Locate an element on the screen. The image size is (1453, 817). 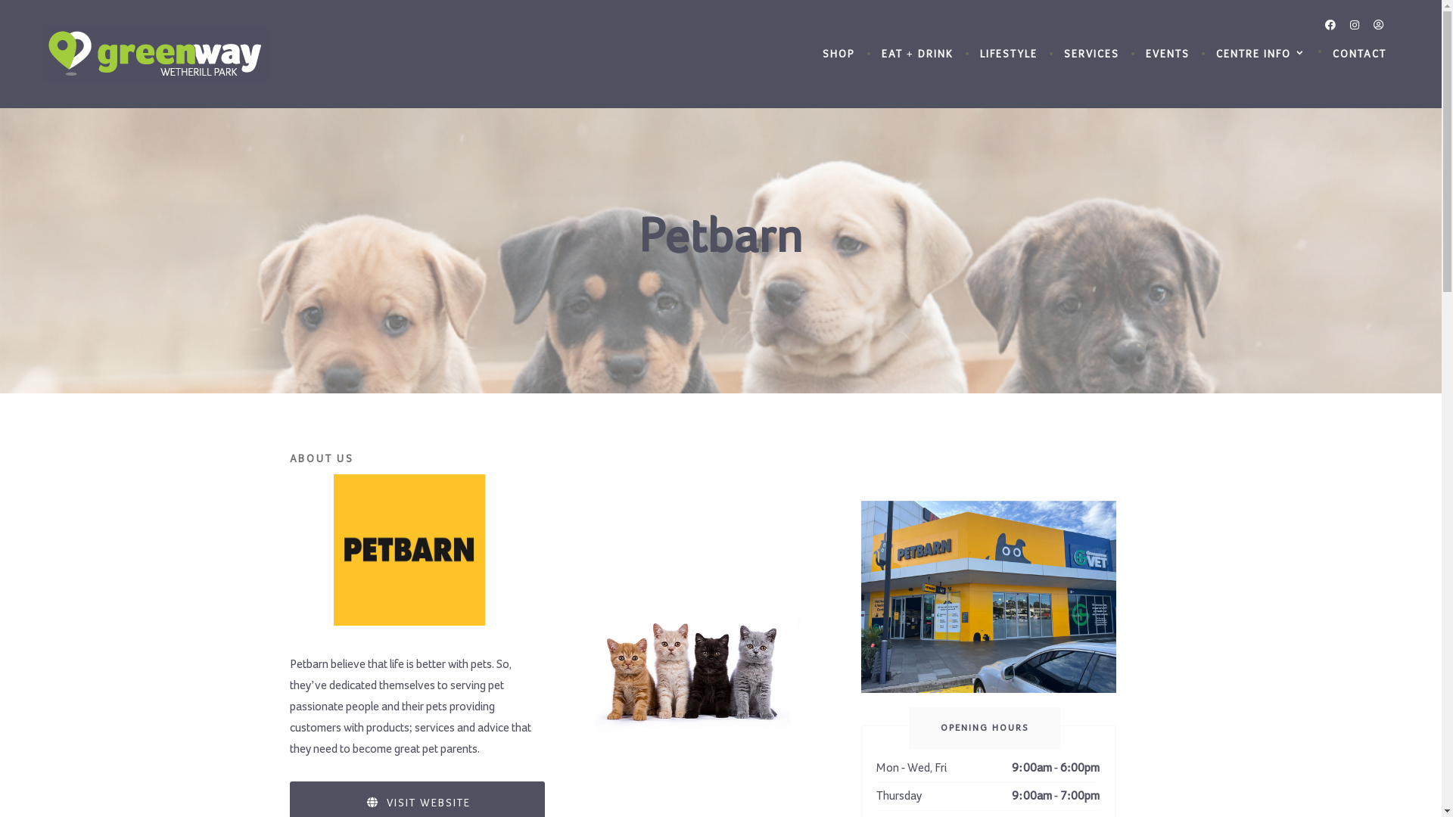
CENTRE INFO is located at coordinates (1261, 54).